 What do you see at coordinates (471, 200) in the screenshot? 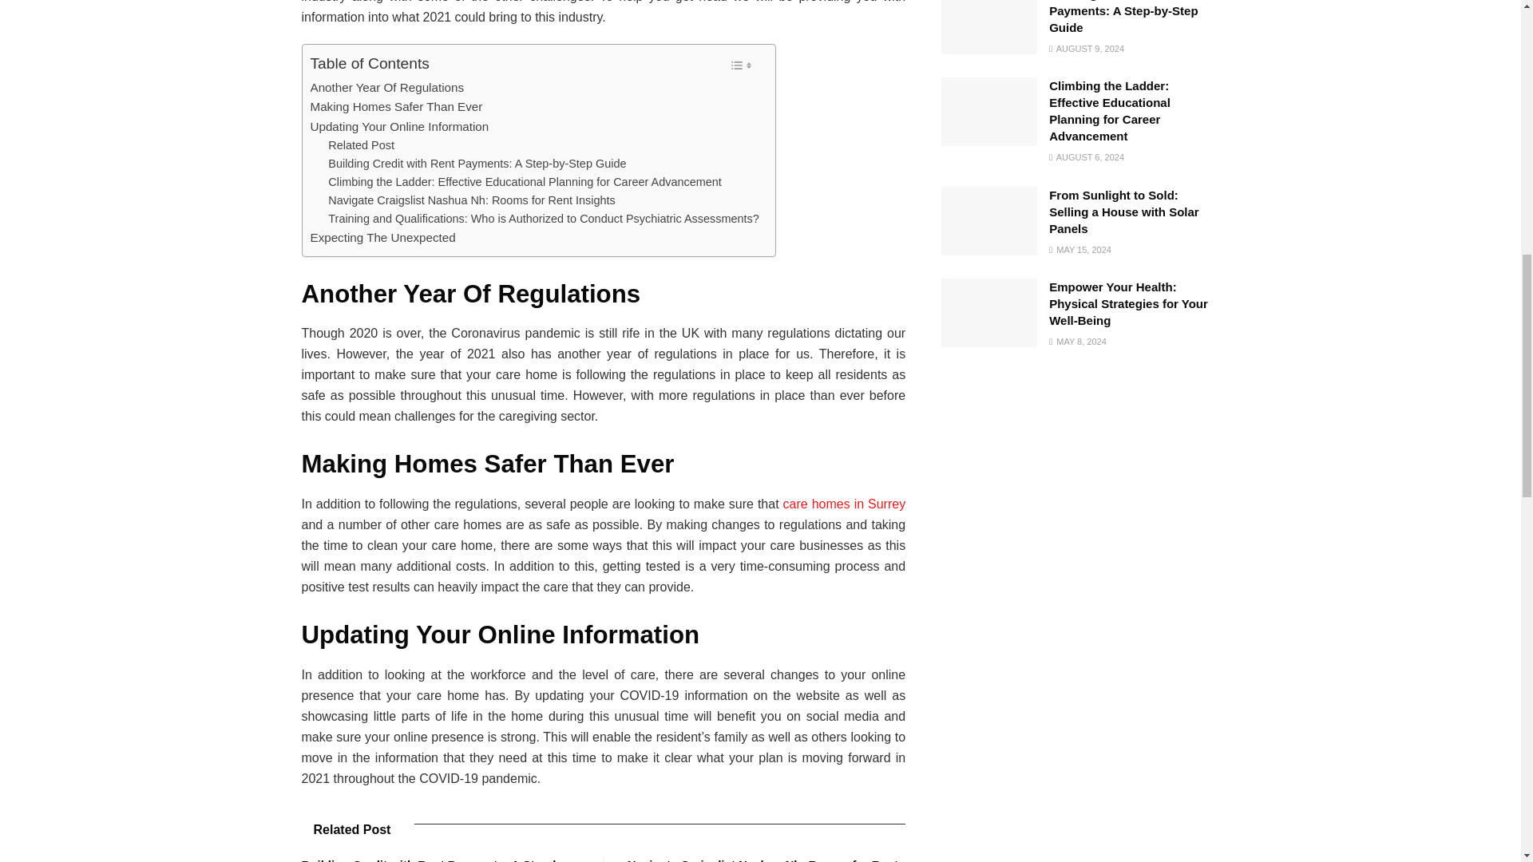
I see `Navigate Craigslist Nashua Nh: Rooms for Rent Insights` at bounding box center [471, 200].